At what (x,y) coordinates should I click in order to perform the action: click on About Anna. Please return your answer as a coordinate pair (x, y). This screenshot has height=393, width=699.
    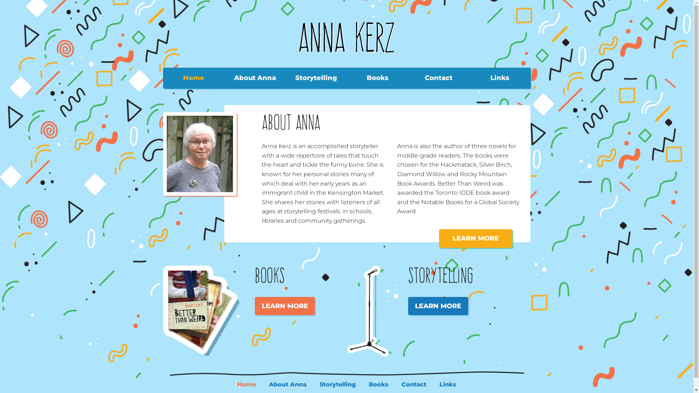
    Looking at the image, I should click on (255, 78).